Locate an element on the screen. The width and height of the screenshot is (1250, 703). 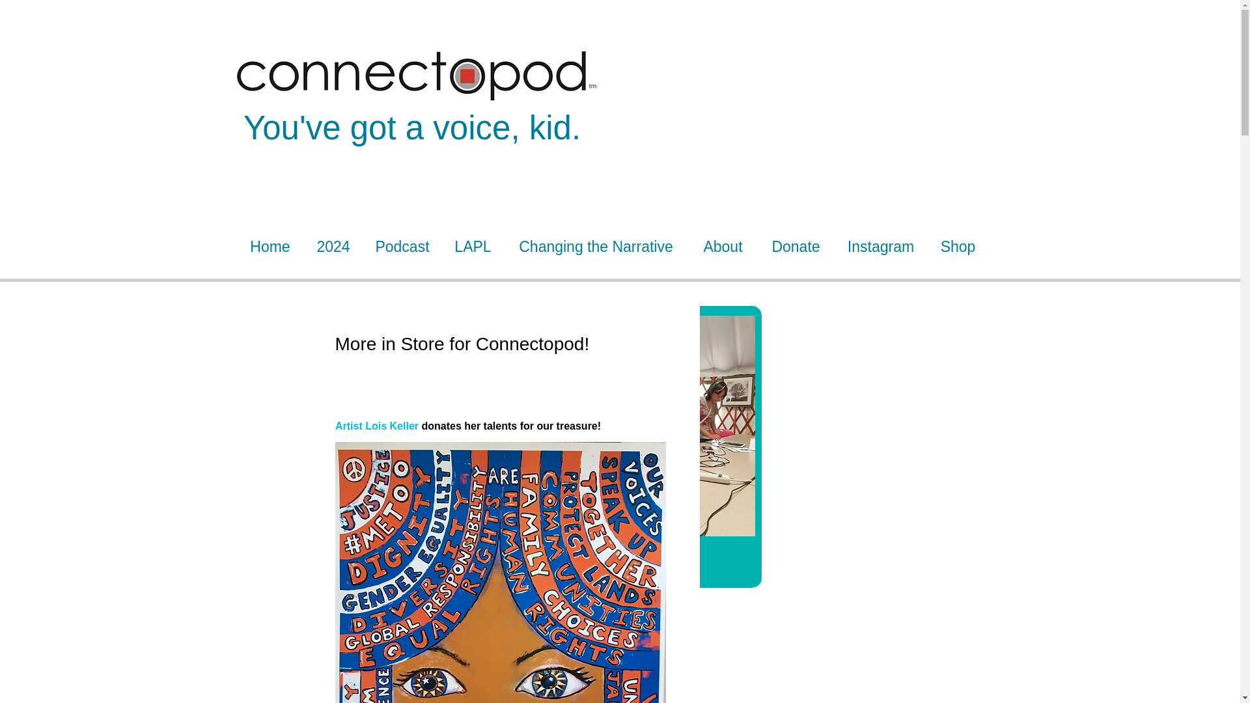
Home is located at coordinates (270, 246).